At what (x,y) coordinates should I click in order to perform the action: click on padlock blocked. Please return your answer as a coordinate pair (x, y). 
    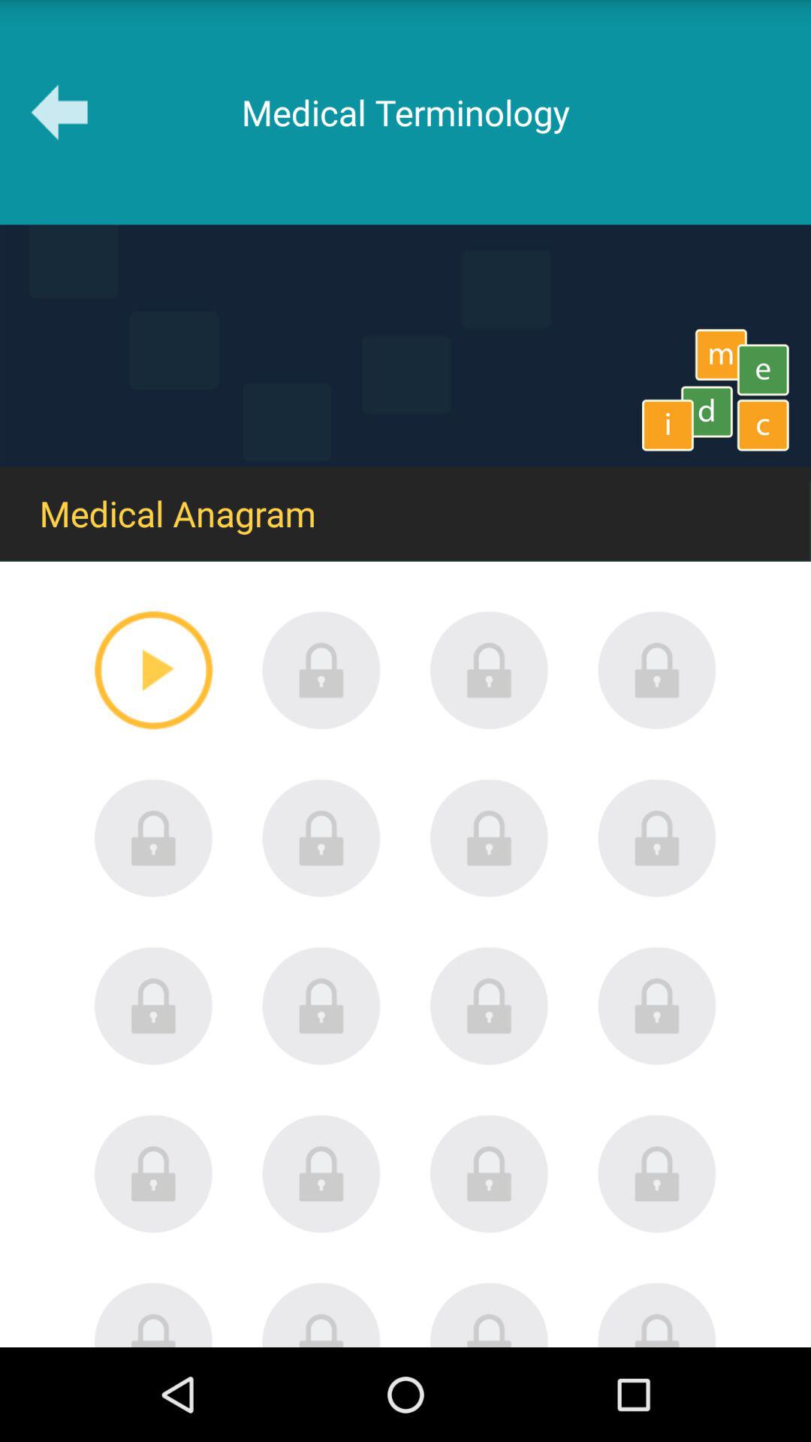
    Looking at the image, I should click on (490, 838).